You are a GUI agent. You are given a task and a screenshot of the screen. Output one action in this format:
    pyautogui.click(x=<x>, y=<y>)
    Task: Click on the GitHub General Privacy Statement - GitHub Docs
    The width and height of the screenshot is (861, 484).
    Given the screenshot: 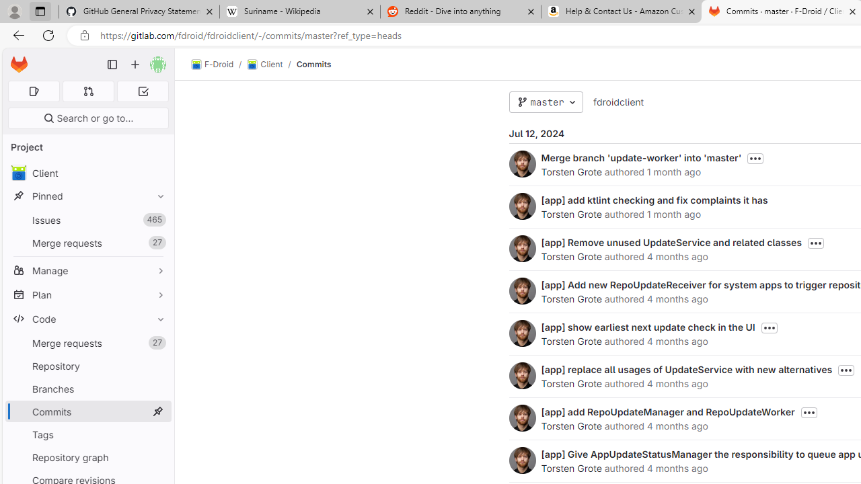 What is the action you would take?
    pyautogui.click(x=139, y=12)
    